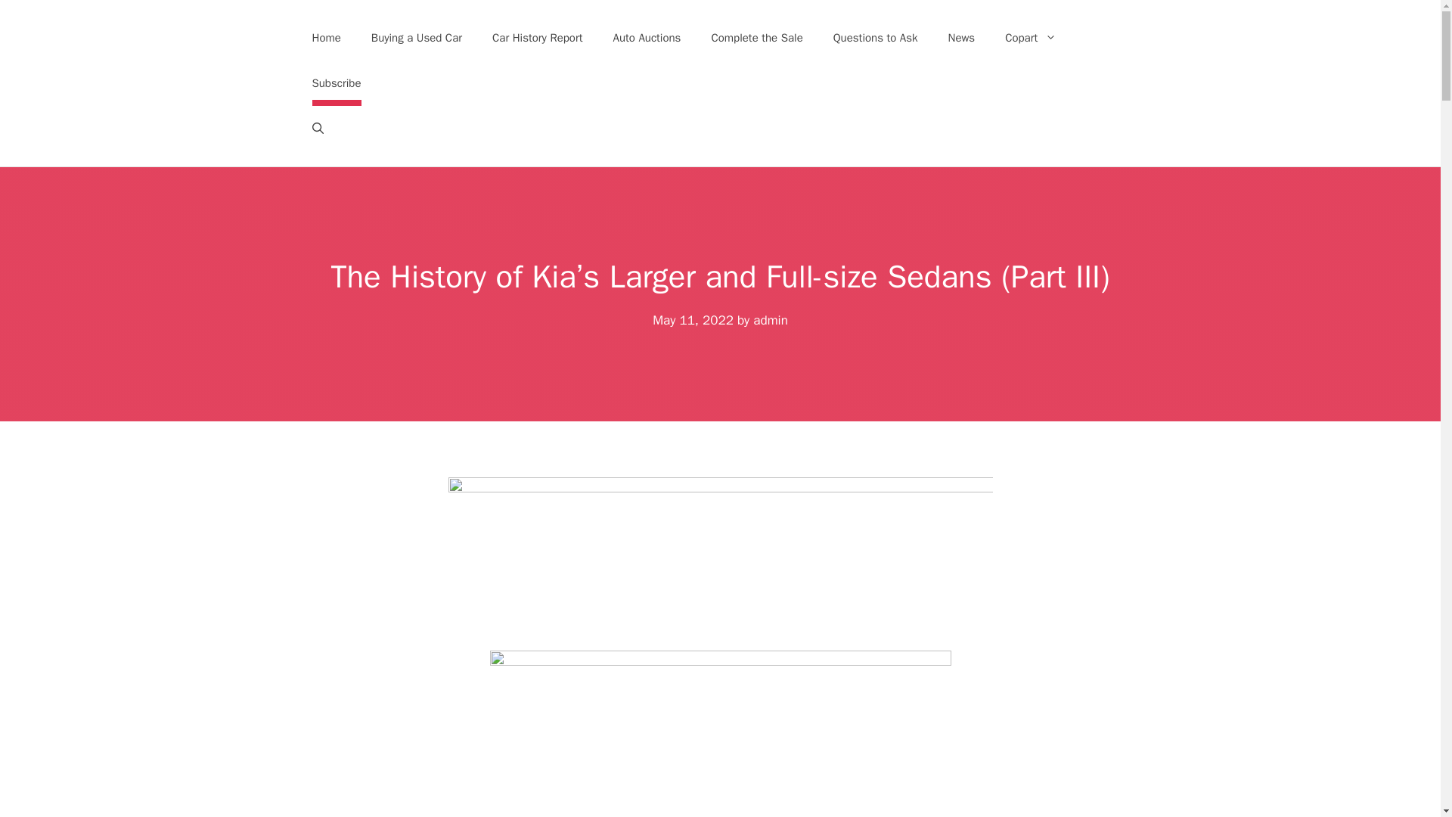 The image size is (1452, 817). I want to click on View all posts by admin, so click(771, 320).